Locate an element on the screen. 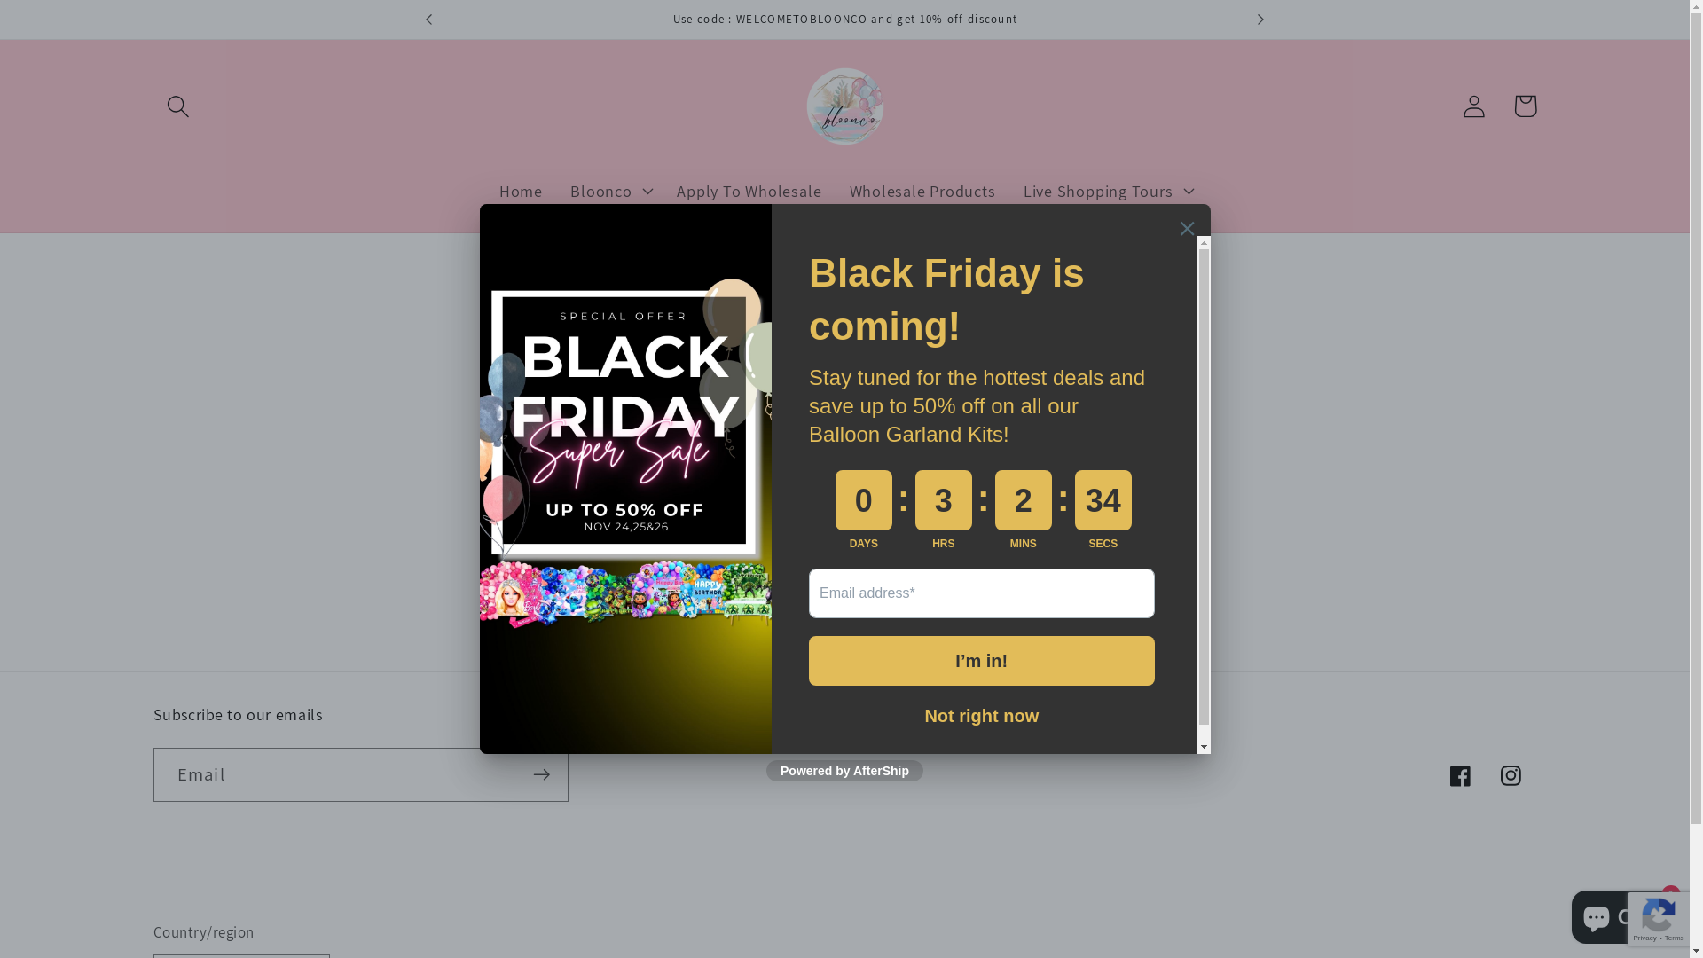 This screenshot has width=1703, height=958. Facebook is located at coordinates (1460, 777).